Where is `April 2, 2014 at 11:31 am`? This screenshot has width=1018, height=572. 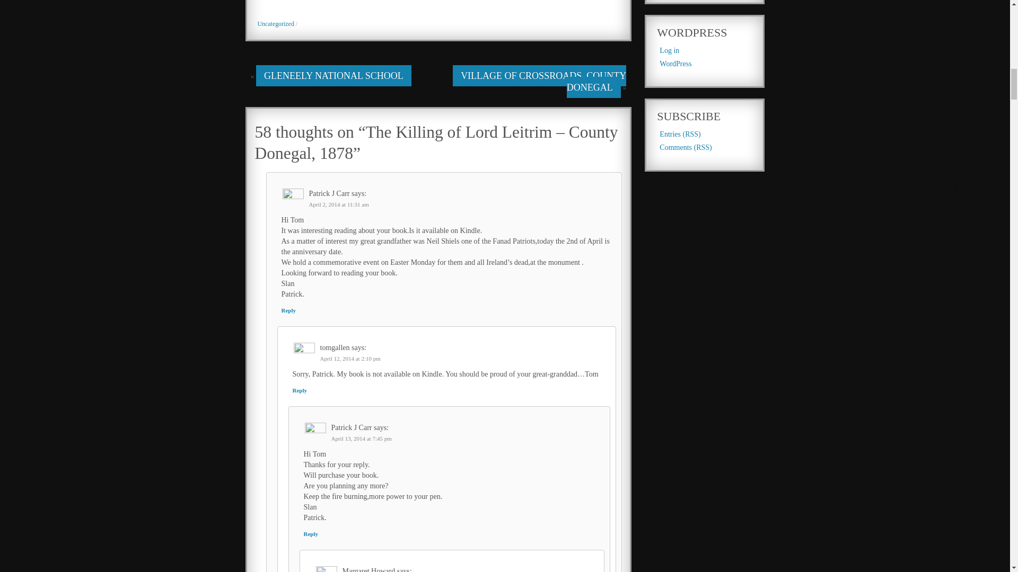
April 2, 2014 at 11:31 am is located at coordinates (338, 204).